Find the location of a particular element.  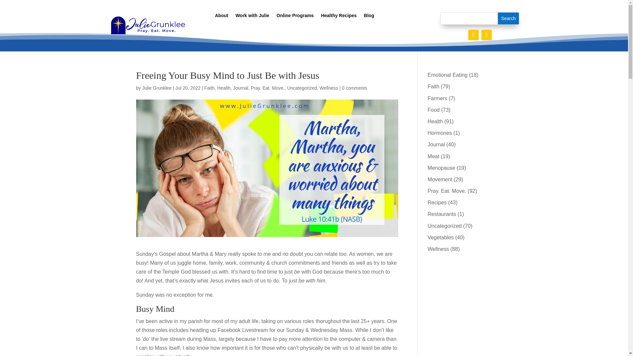

Farmers is located at coordinates (437, 98).